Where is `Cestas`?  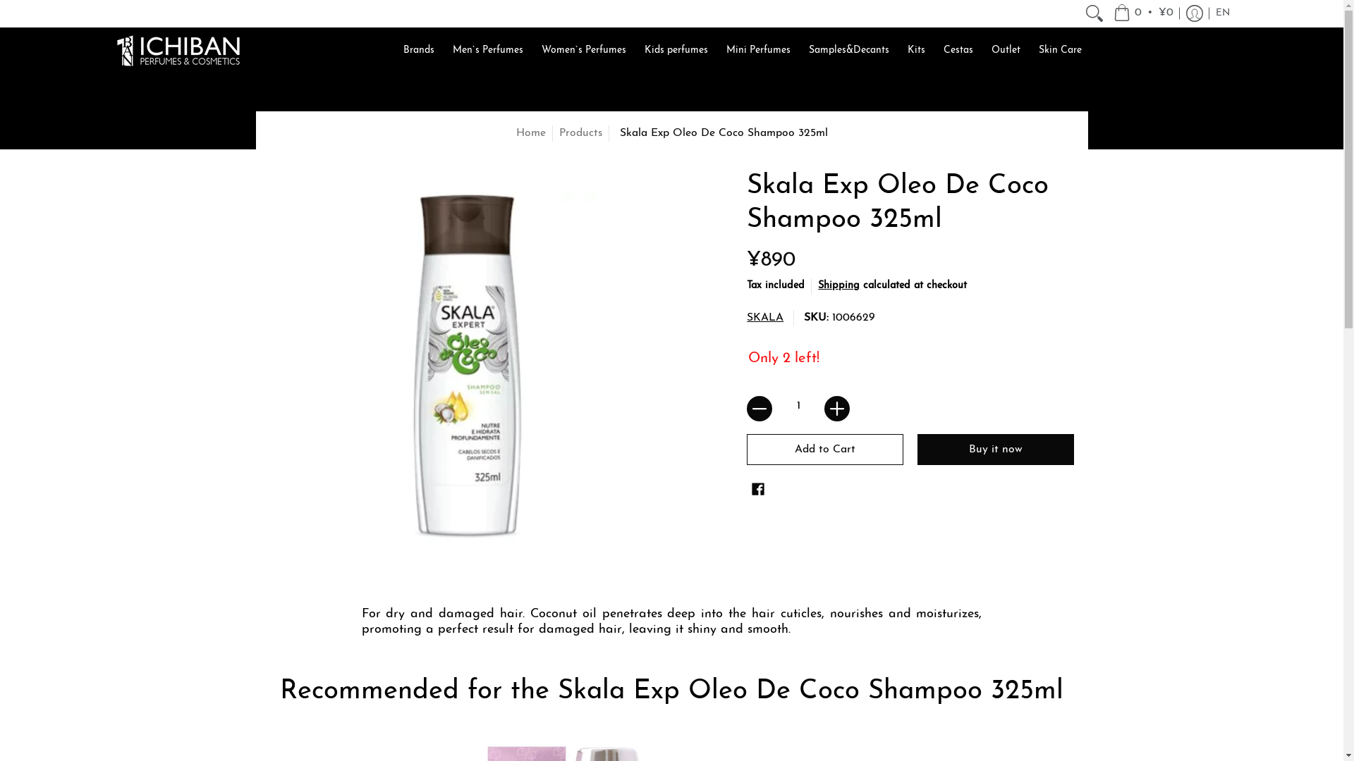
Cestas is located at coordinates (958, 50).